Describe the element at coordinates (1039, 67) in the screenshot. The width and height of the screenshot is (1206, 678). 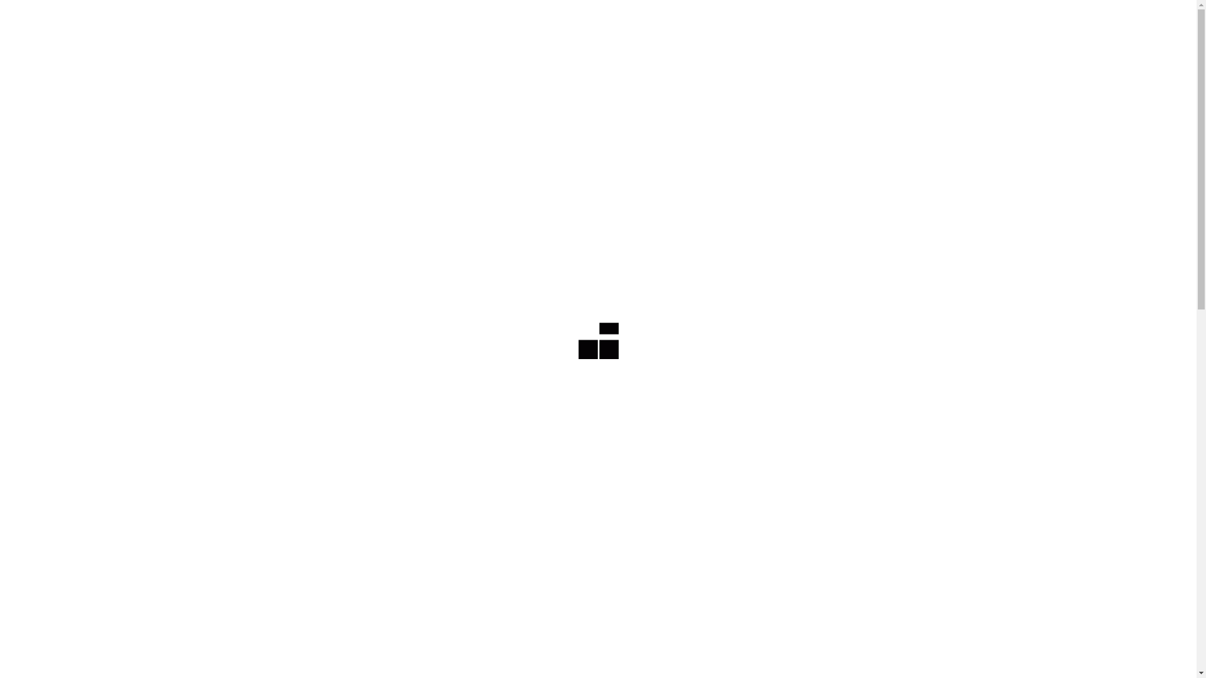
I see `CONTACT` at that location.